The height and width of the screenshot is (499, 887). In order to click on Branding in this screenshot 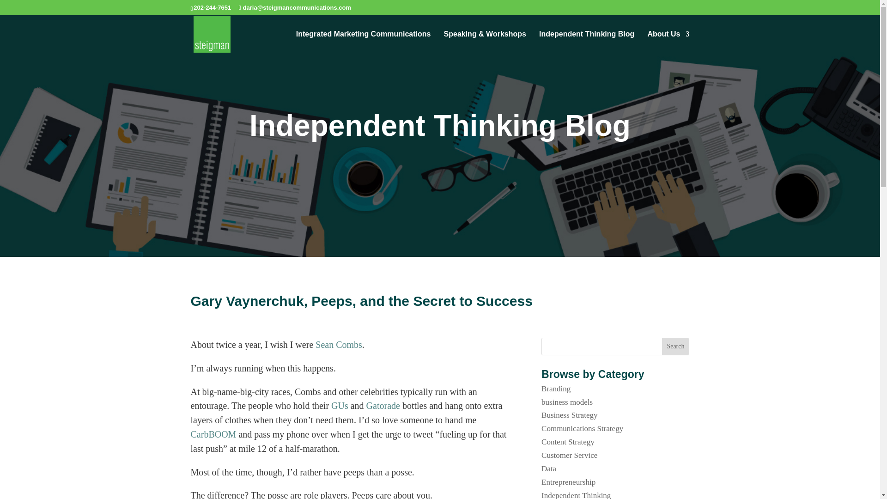, I will do `click(555, 389)`.